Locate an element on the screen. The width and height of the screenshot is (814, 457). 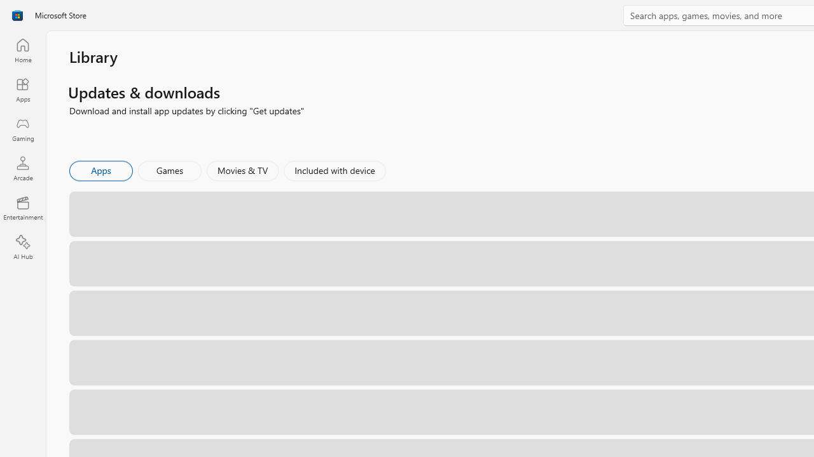
AI Hub is located at coordinates (23, 248).